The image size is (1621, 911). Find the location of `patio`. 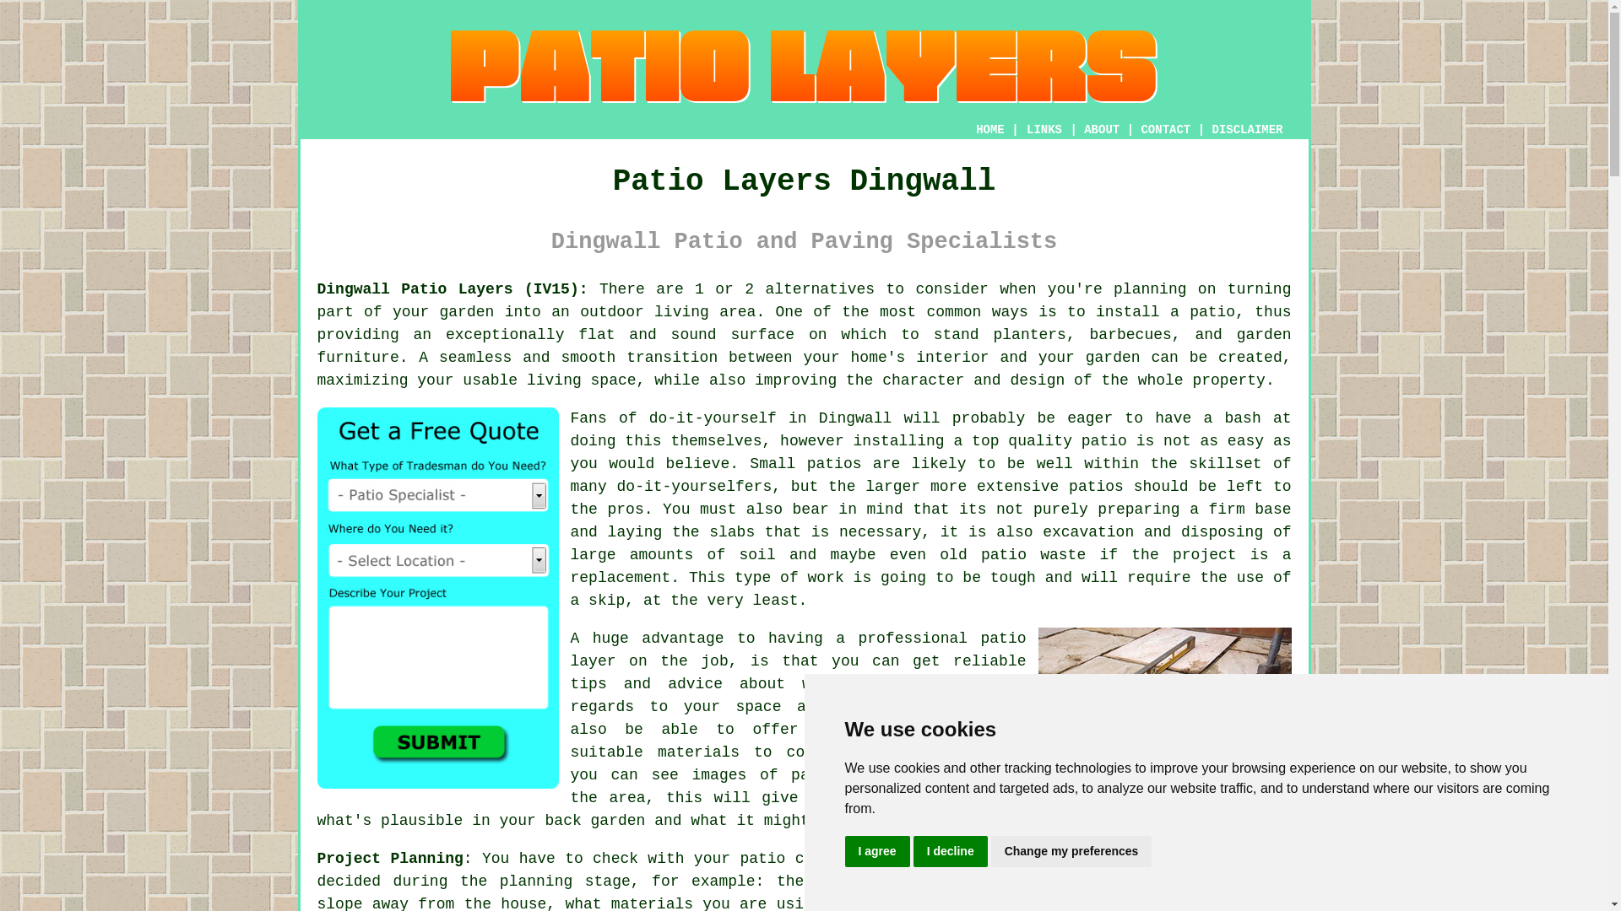

patio is located at coordinates (762, 859).